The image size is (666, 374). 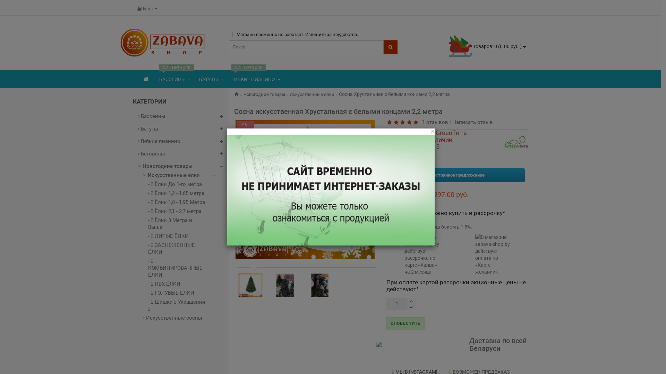 What do you see at coordinates (411, 307) in the screenshot?
I see ` ` at bounding box center [411, 307].